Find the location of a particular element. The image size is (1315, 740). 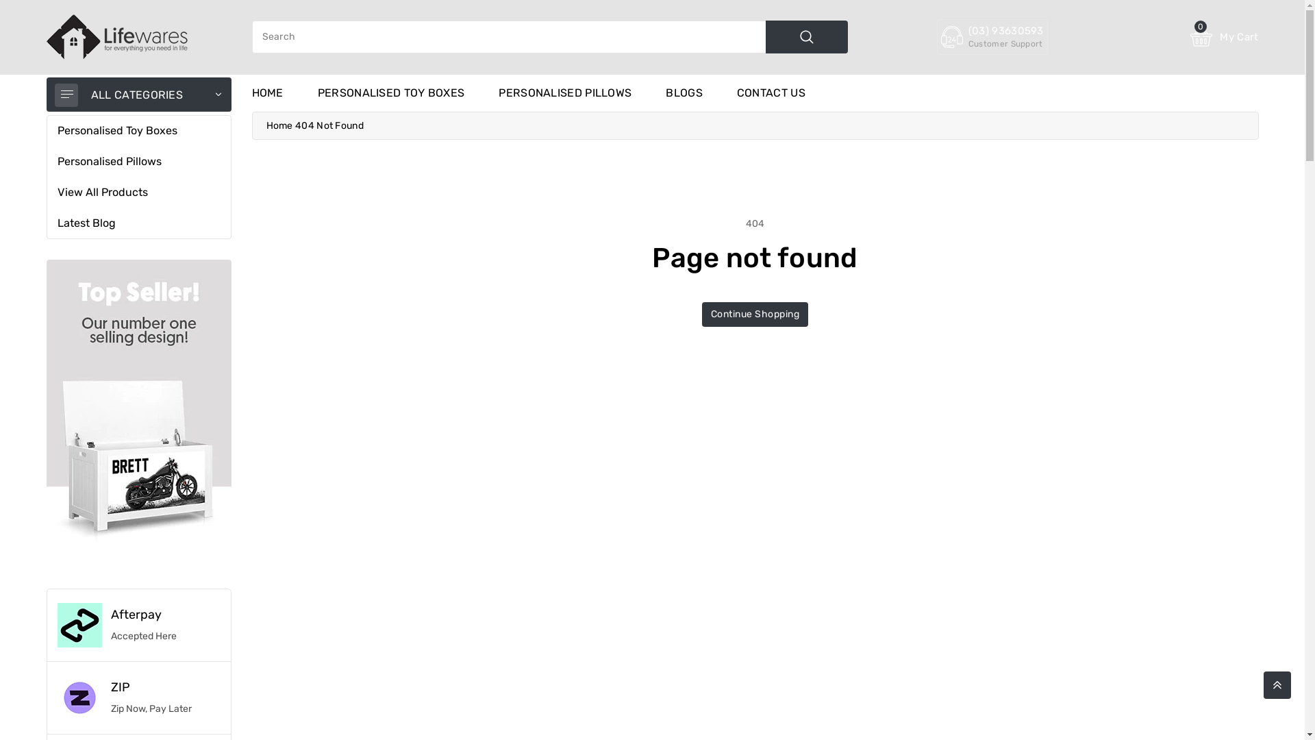

Scroll to top is located at coordinates (1277, 685).